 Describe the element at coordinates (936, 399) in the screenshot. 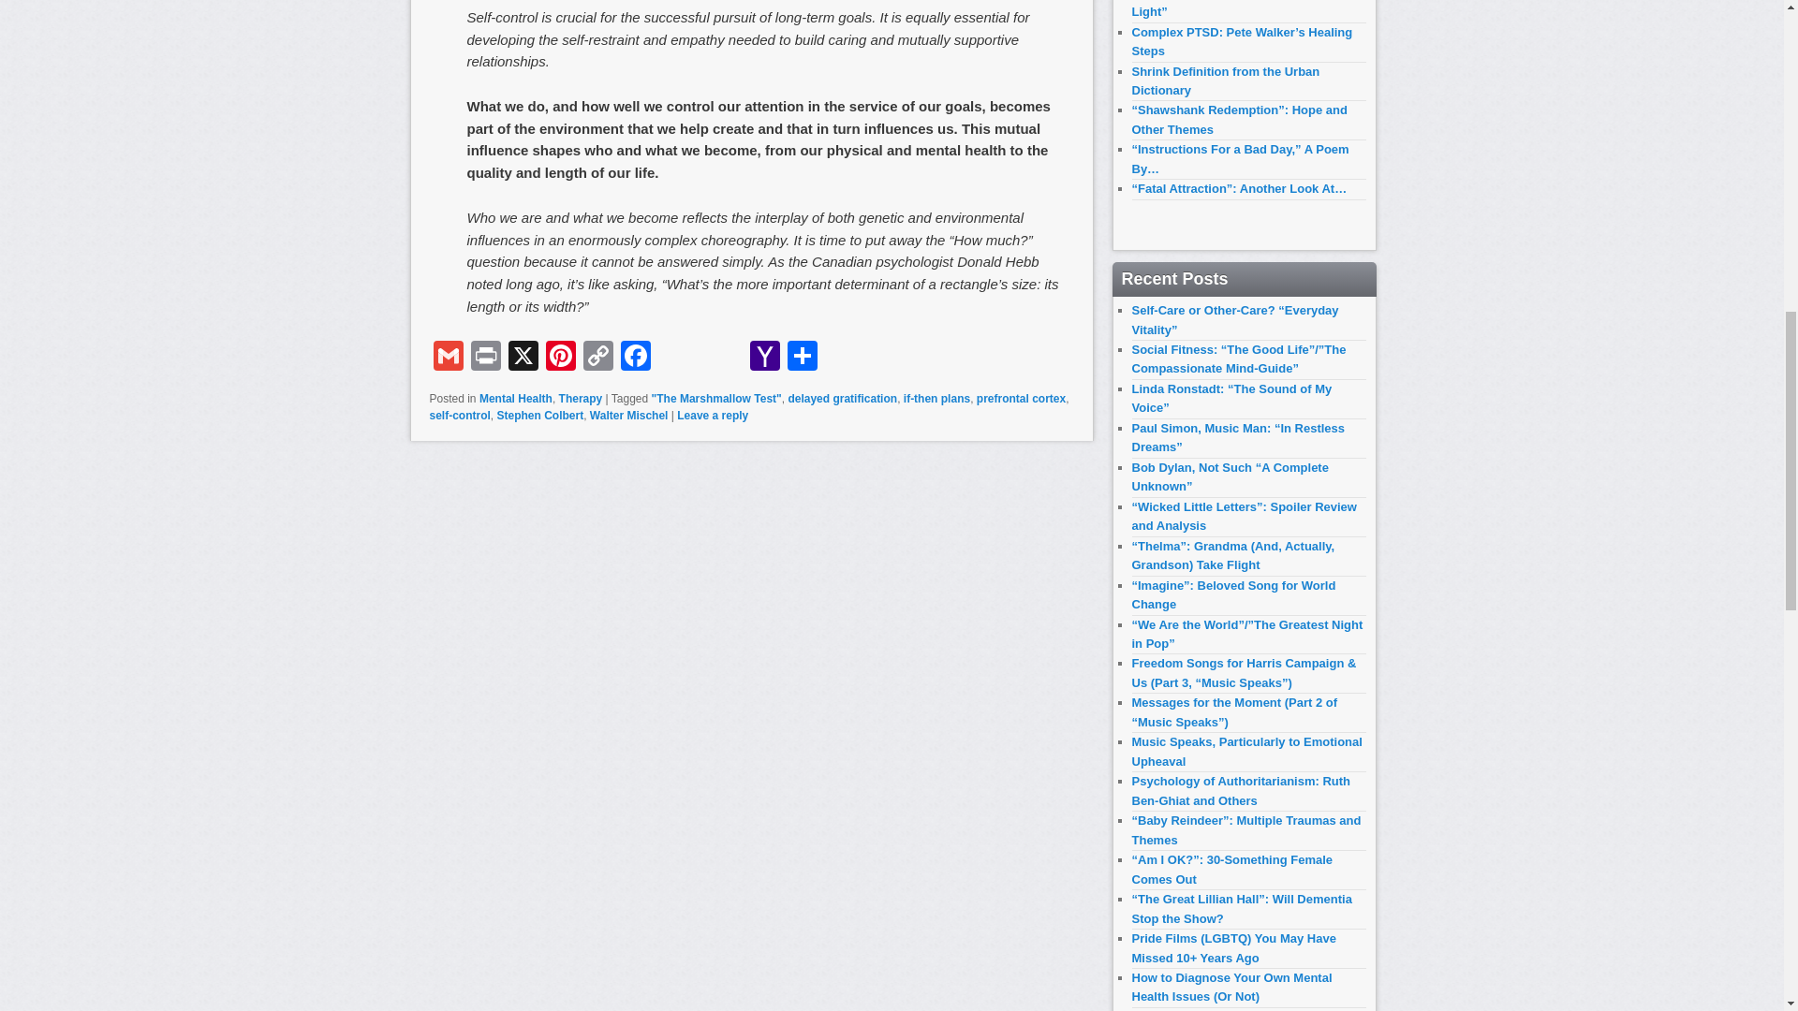

I see `if-then plans` at that location.